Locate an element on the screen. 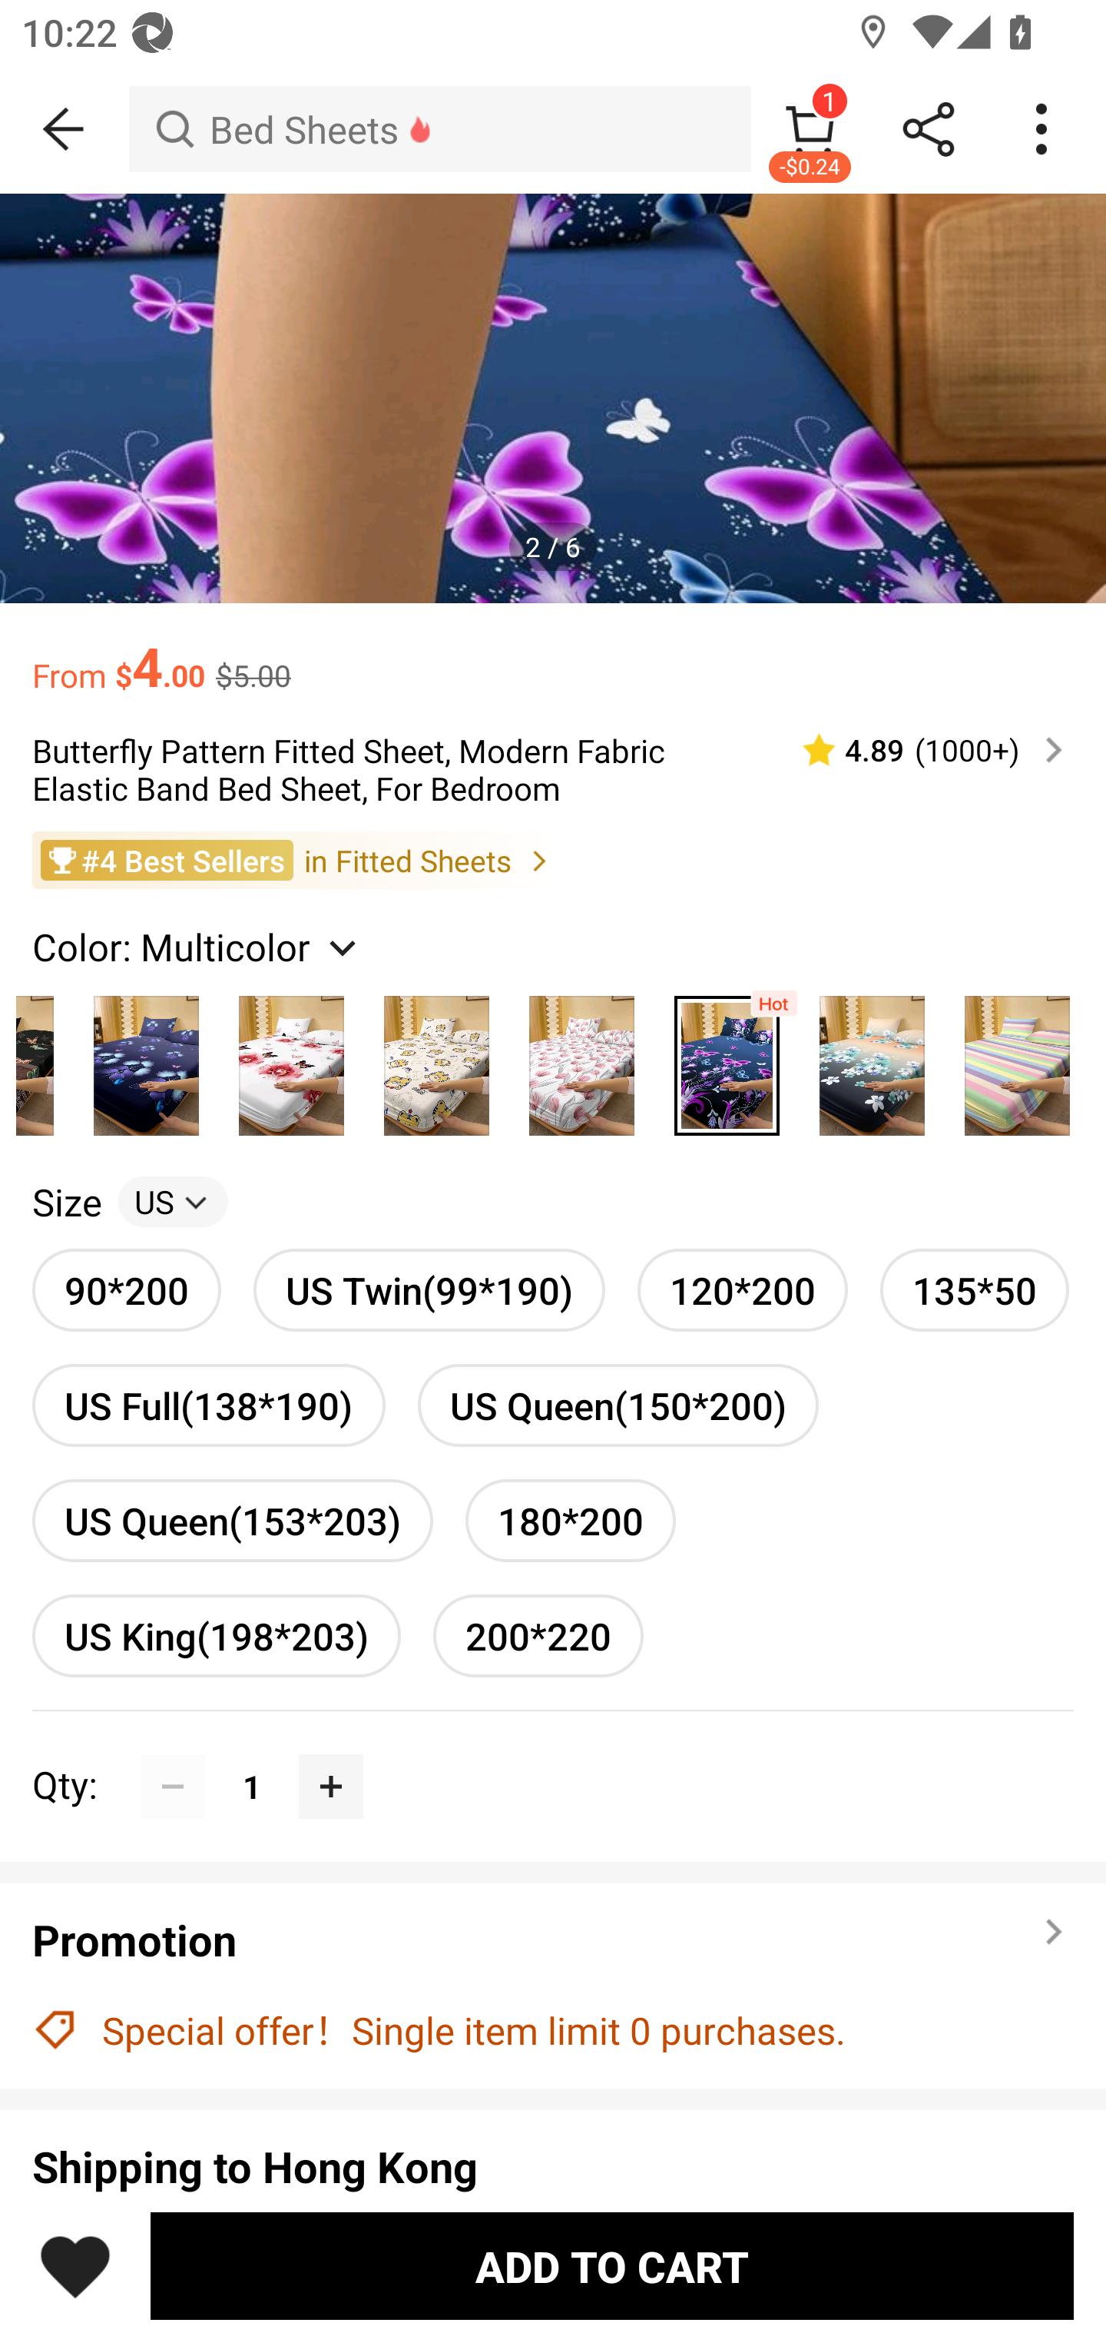 This screenshot has width=1106, height=2336. 200*220 200*220unselected option is located at coordinates (538, 1636).